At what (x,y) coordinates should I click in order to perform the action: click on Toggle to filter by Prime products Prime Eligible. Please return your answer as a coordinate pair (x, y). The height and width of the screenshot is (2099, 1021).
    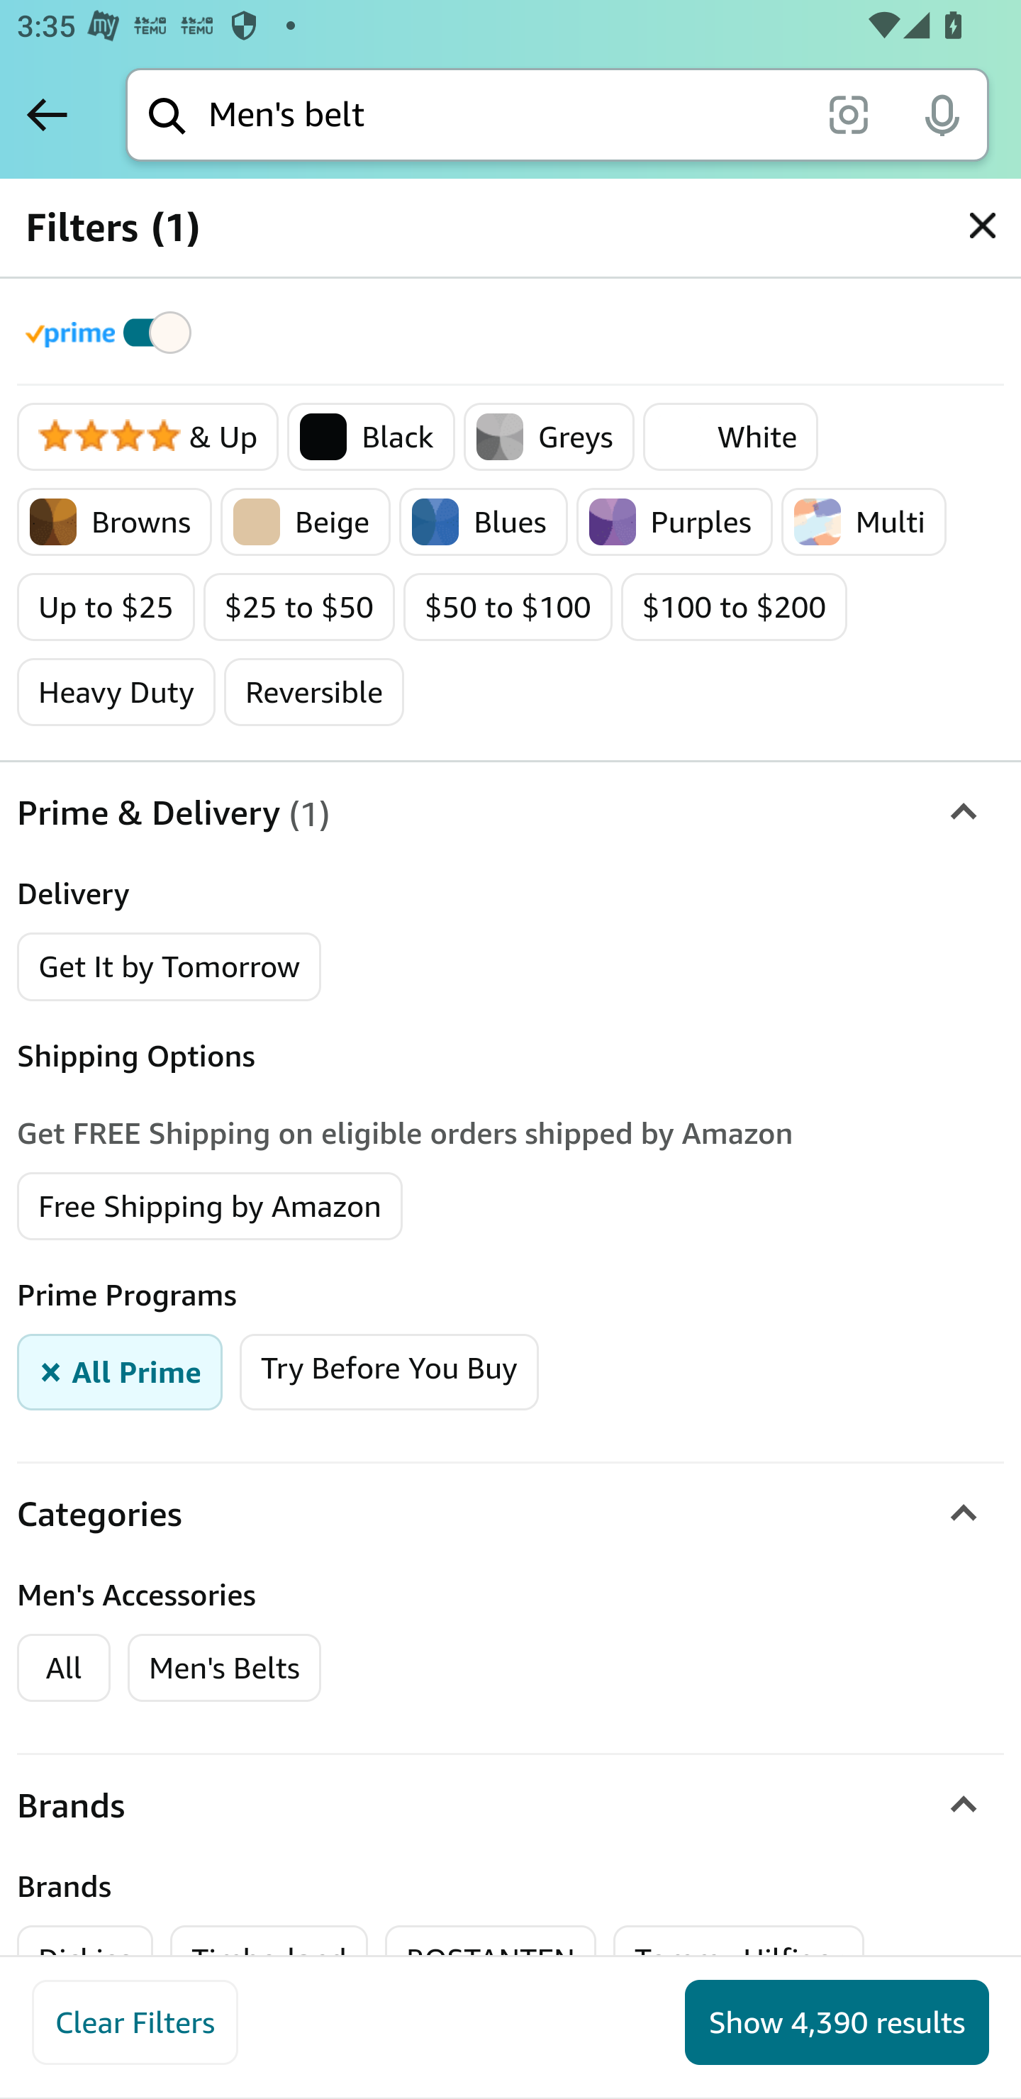
    Looking at the image, I should click on (112, 332).